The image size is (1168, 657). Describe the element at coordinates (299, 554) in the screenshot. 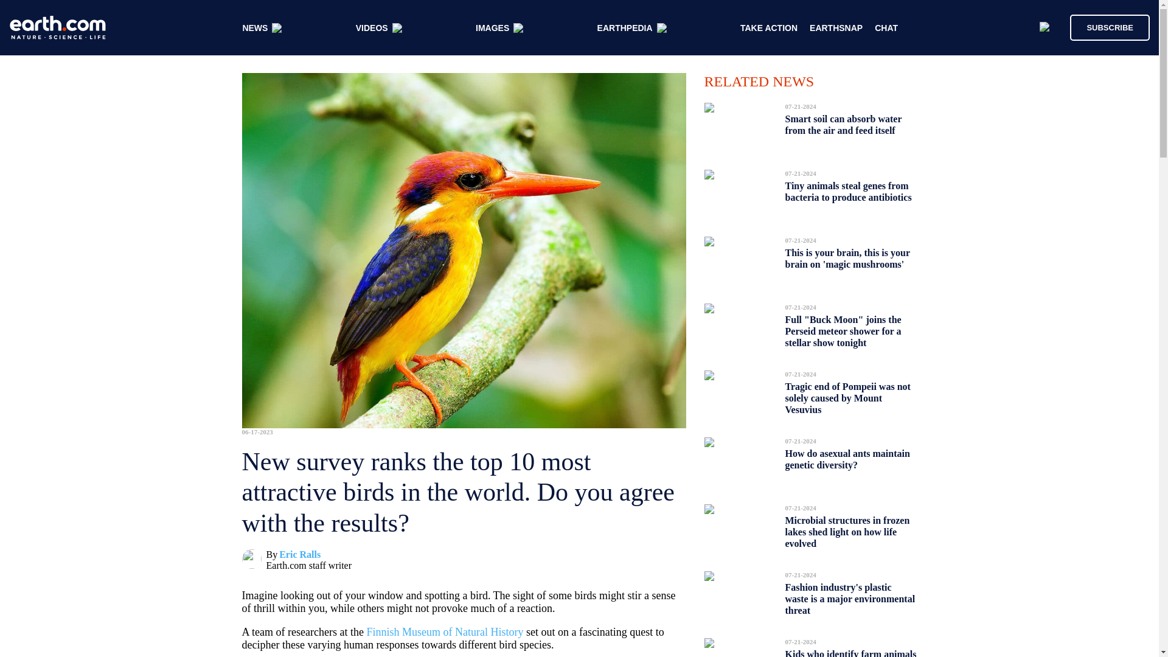

I see `Eric Ralls` at that location.